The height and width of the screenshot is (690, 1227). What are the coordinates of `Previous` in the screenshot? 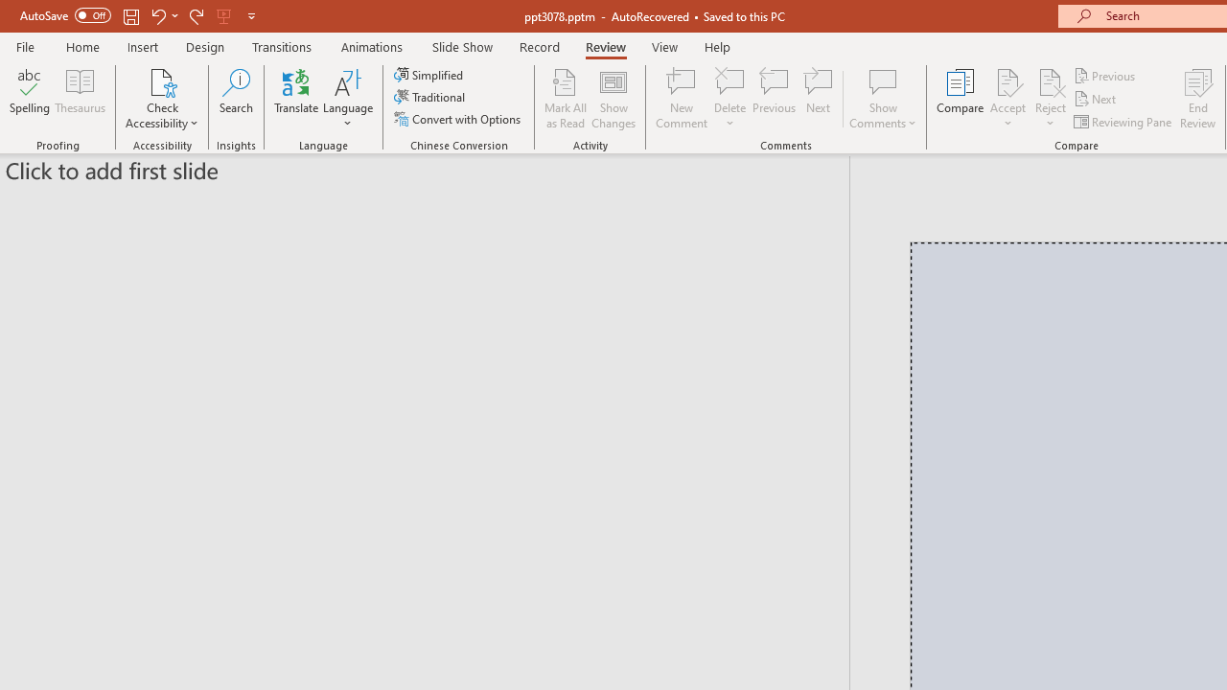 It's located at (1106, 75).